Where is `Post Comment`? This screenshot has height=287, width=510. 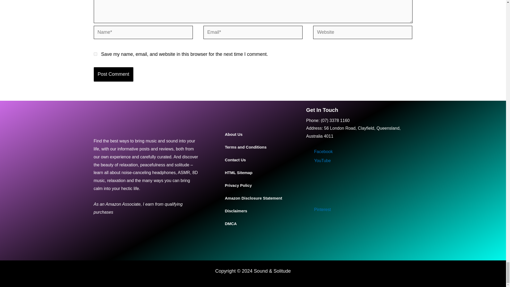
Post Comment is located at coordinates (113, 74).